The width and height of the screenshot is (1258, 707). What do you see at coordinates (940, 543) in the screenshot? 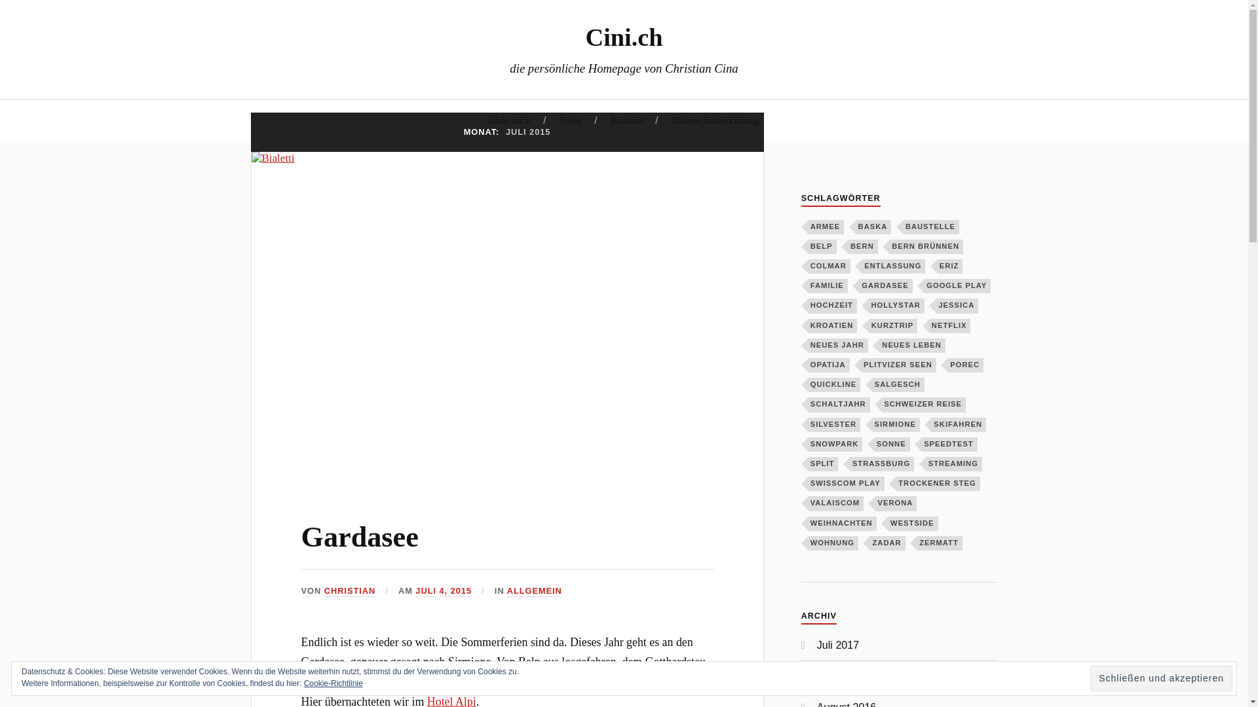
I see `ZERMATT` at bounding box center [940, 543].